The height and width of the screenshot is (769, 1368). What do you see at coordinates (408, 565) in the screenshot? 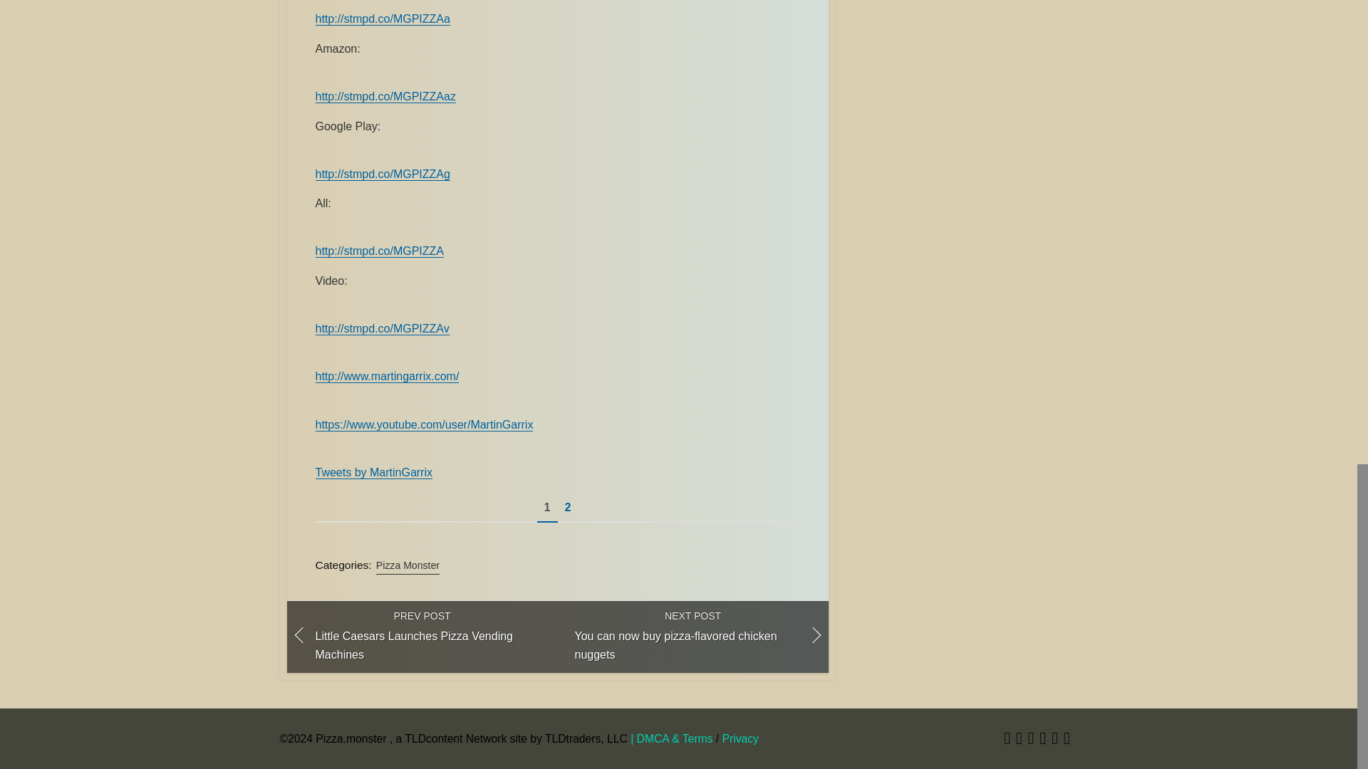
I see `Pizza Monster` at bounding box center [408, 565].